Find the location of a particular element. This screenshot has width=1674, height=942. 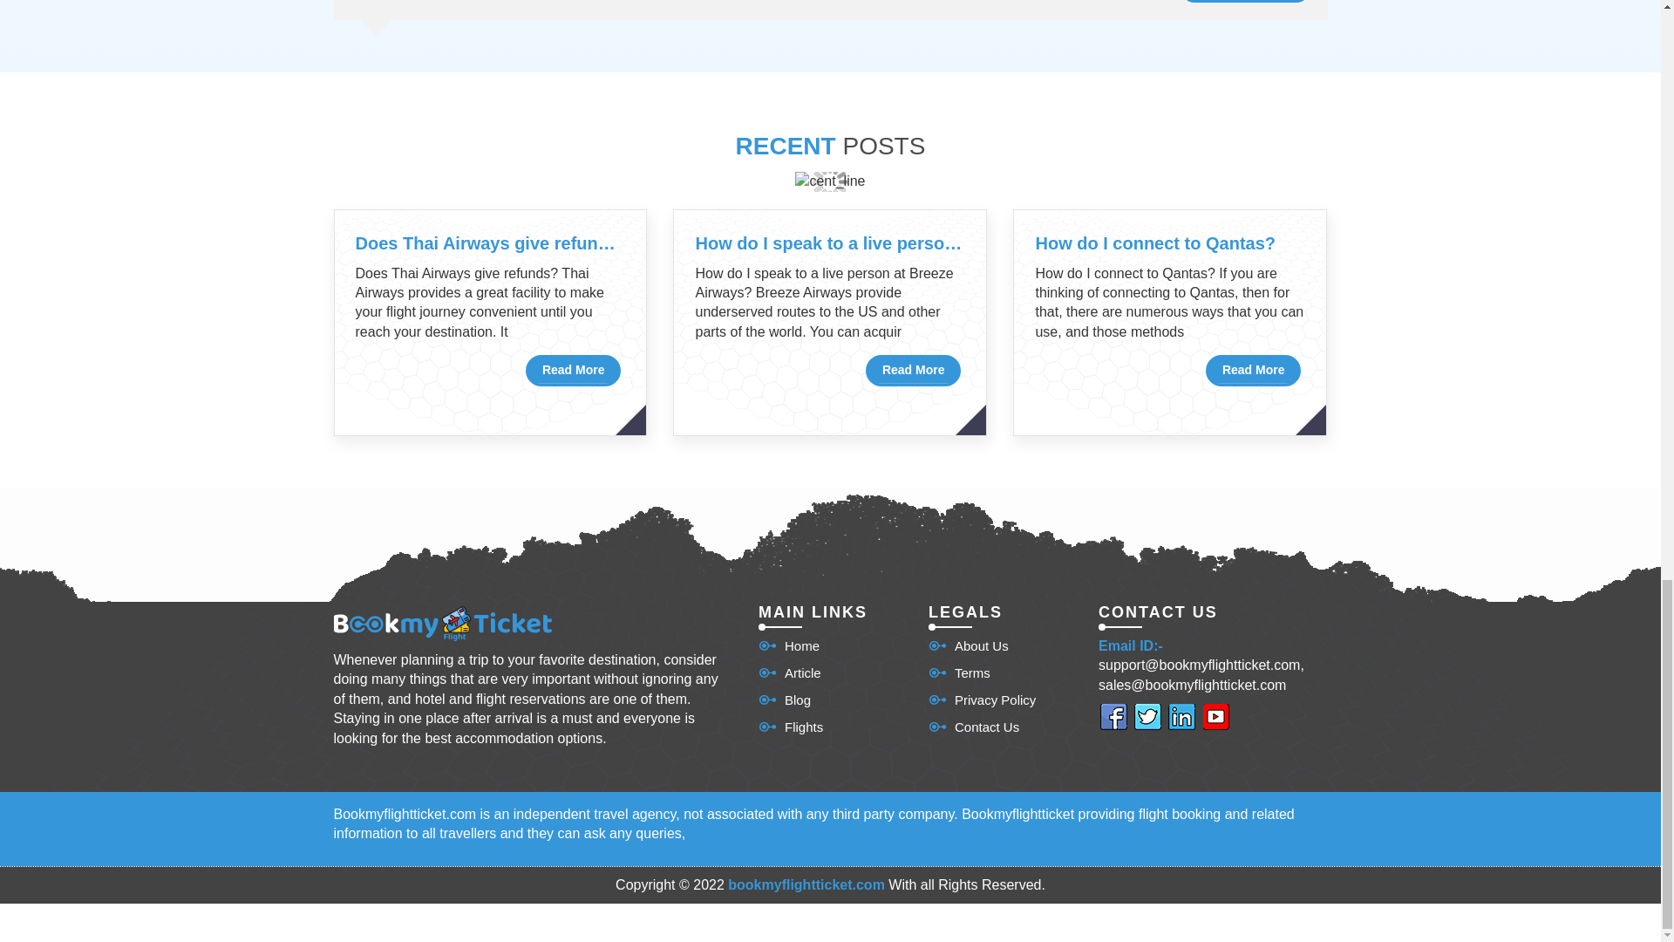

About Us is located at coordinates (969, 645).